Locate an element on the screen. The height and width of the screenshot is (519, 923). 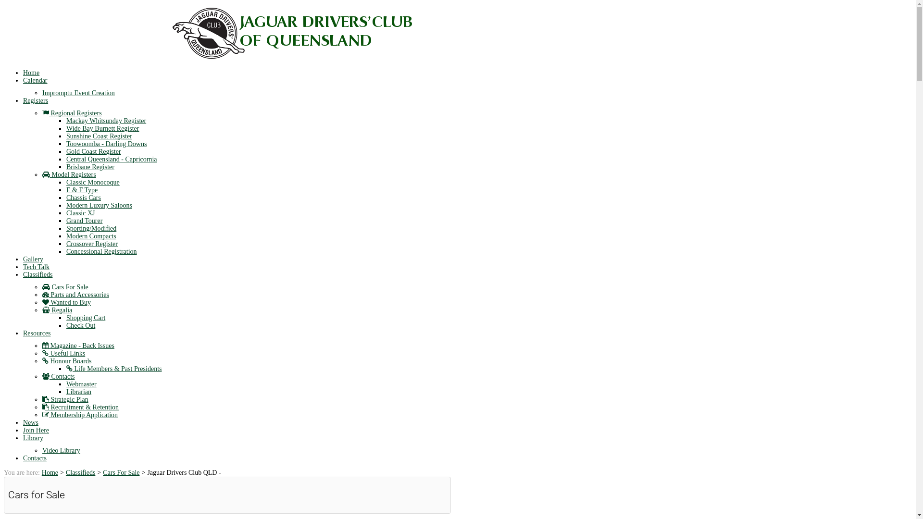
Chassis Cars is located at coordinates (84, 198).